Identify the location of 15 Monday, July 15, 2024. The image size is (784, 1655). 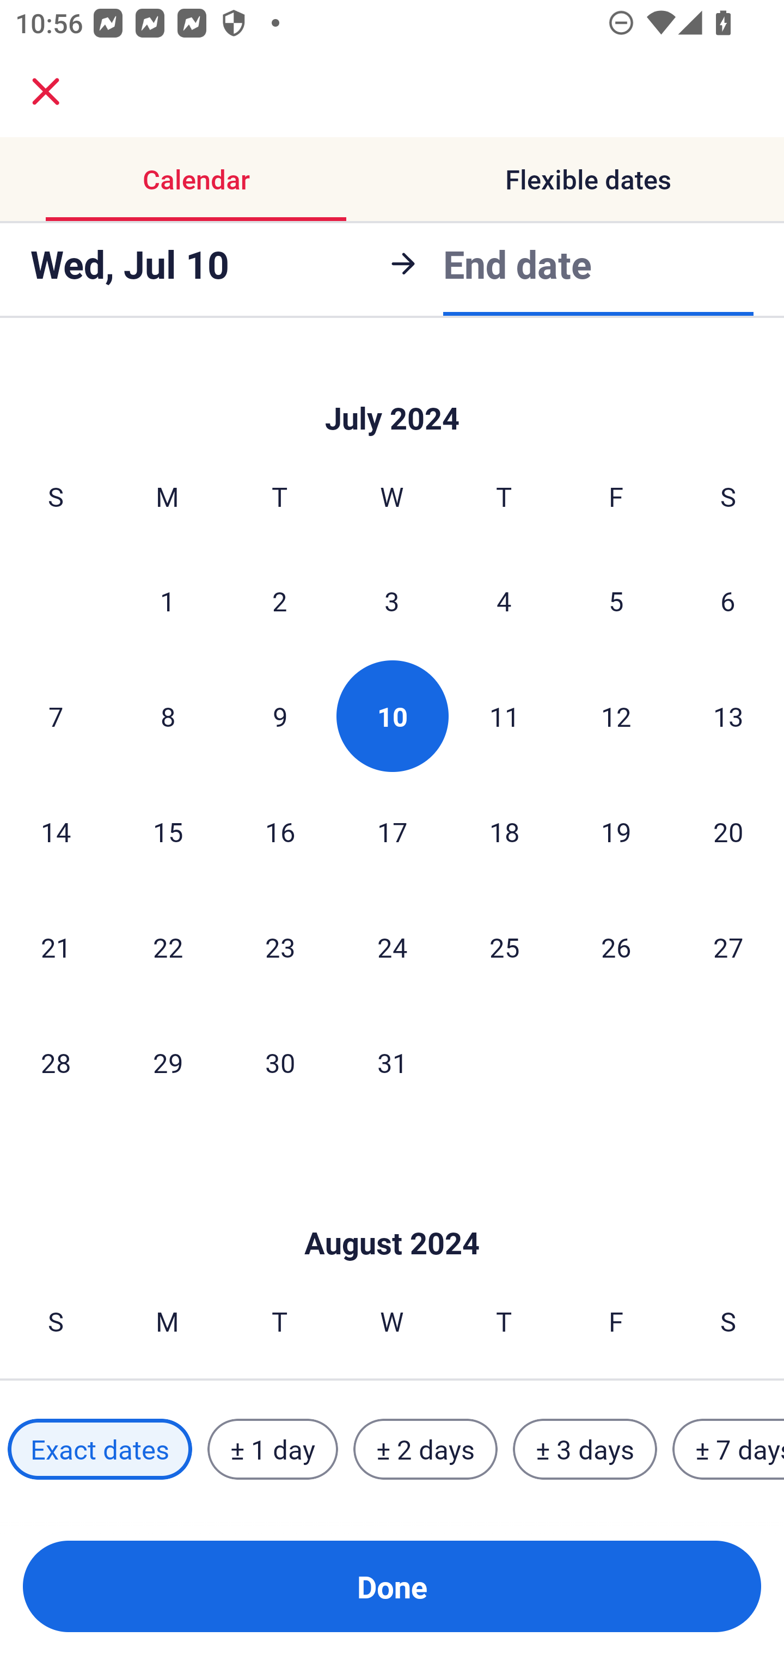
(168, 831).